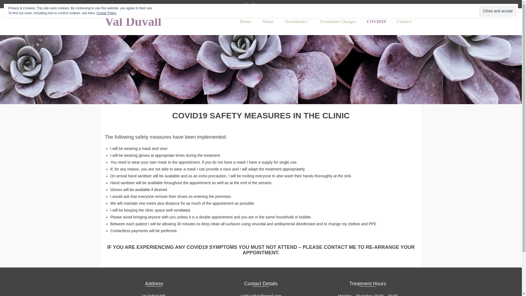 Image resolution: width=526 pixels, height=296 pixels. Describe the element at coordinates (106, 13) in the screenshot. I see `Cookie Policy` at that location.